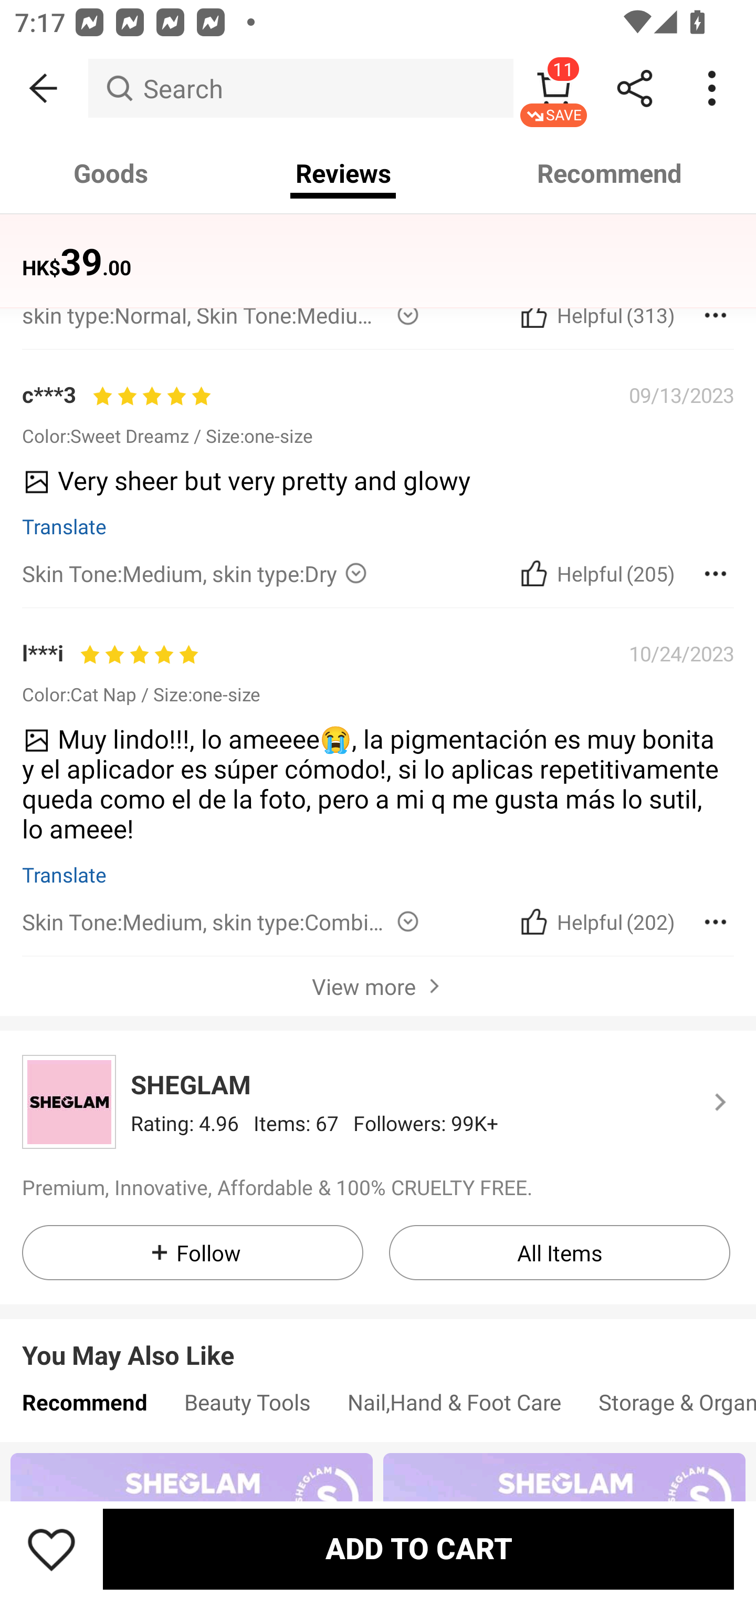  Describe the element at coordinates (454, 1408) in the screenshot. I see `Nail,Hand & Foot Care` at that location.